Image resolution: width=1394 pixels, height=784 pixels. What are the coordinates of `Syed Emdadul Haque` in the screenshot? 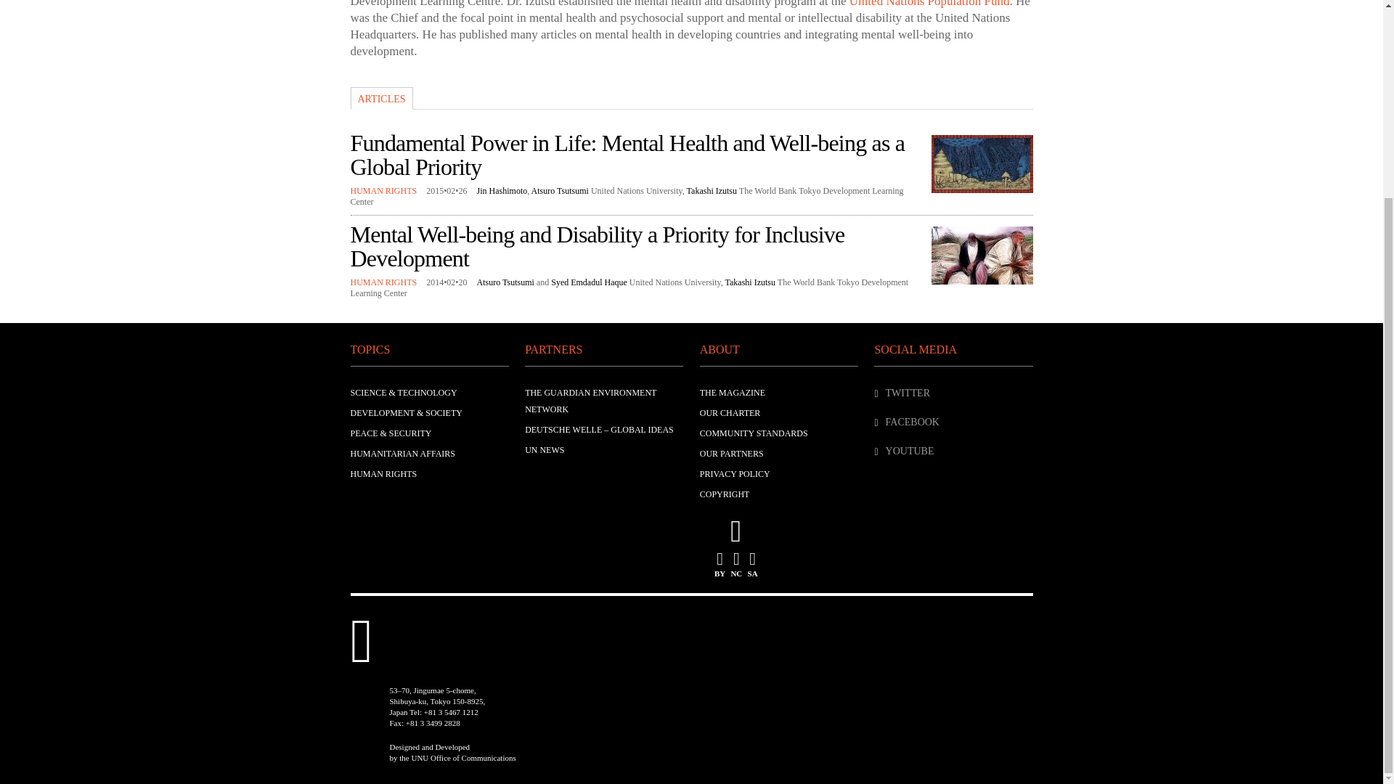 It's located at (589, 282).